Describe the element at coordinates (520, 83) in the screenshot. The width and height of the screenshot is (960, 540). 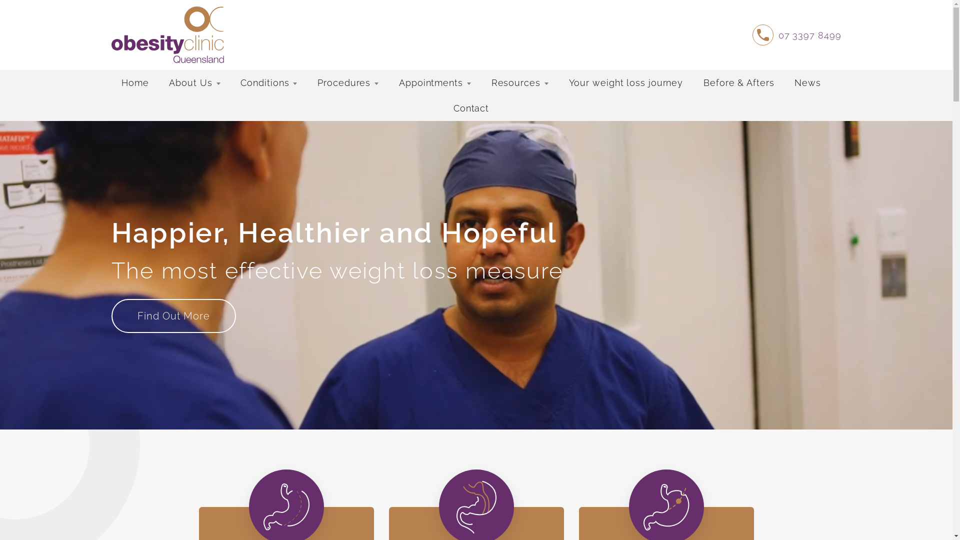
I see `Resources` at that location.